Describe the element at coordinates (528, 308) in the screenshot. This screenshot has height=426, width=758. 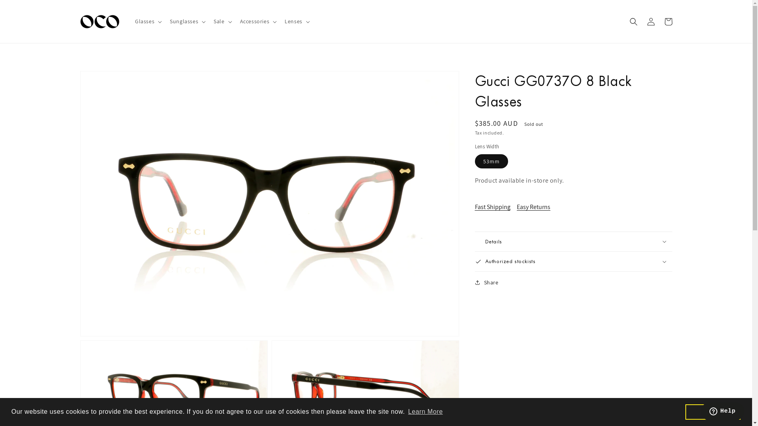
I see `https://www.ocoglasses.com/products/gucci-gg0737o-008` at that location.